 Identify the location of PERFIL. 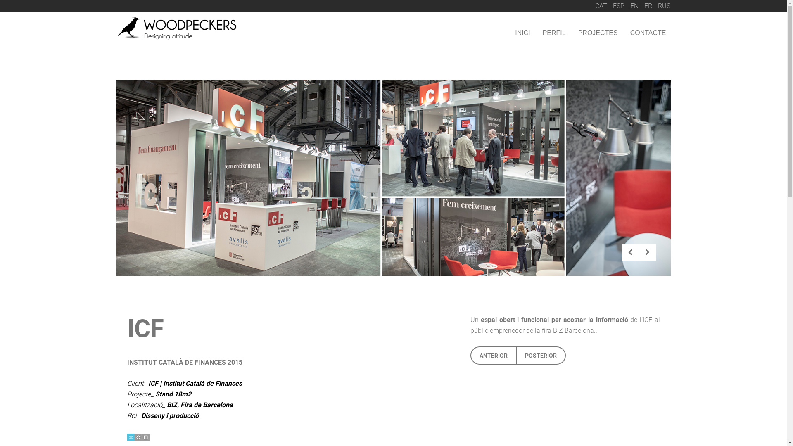
(554, 33).